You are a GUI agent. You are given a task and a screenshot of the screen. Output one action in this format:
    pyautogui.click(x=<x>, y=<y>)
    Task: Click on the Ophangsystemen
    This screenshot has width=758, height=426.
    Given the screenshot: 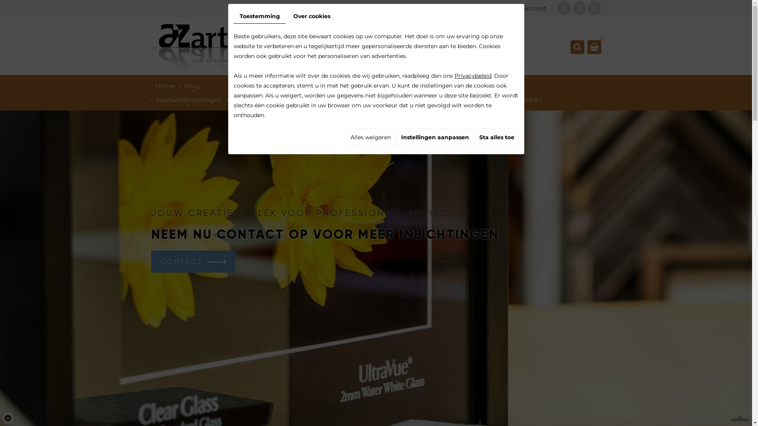 What is the action you would take?
    pyautogui.click(x=479, y=99)
    